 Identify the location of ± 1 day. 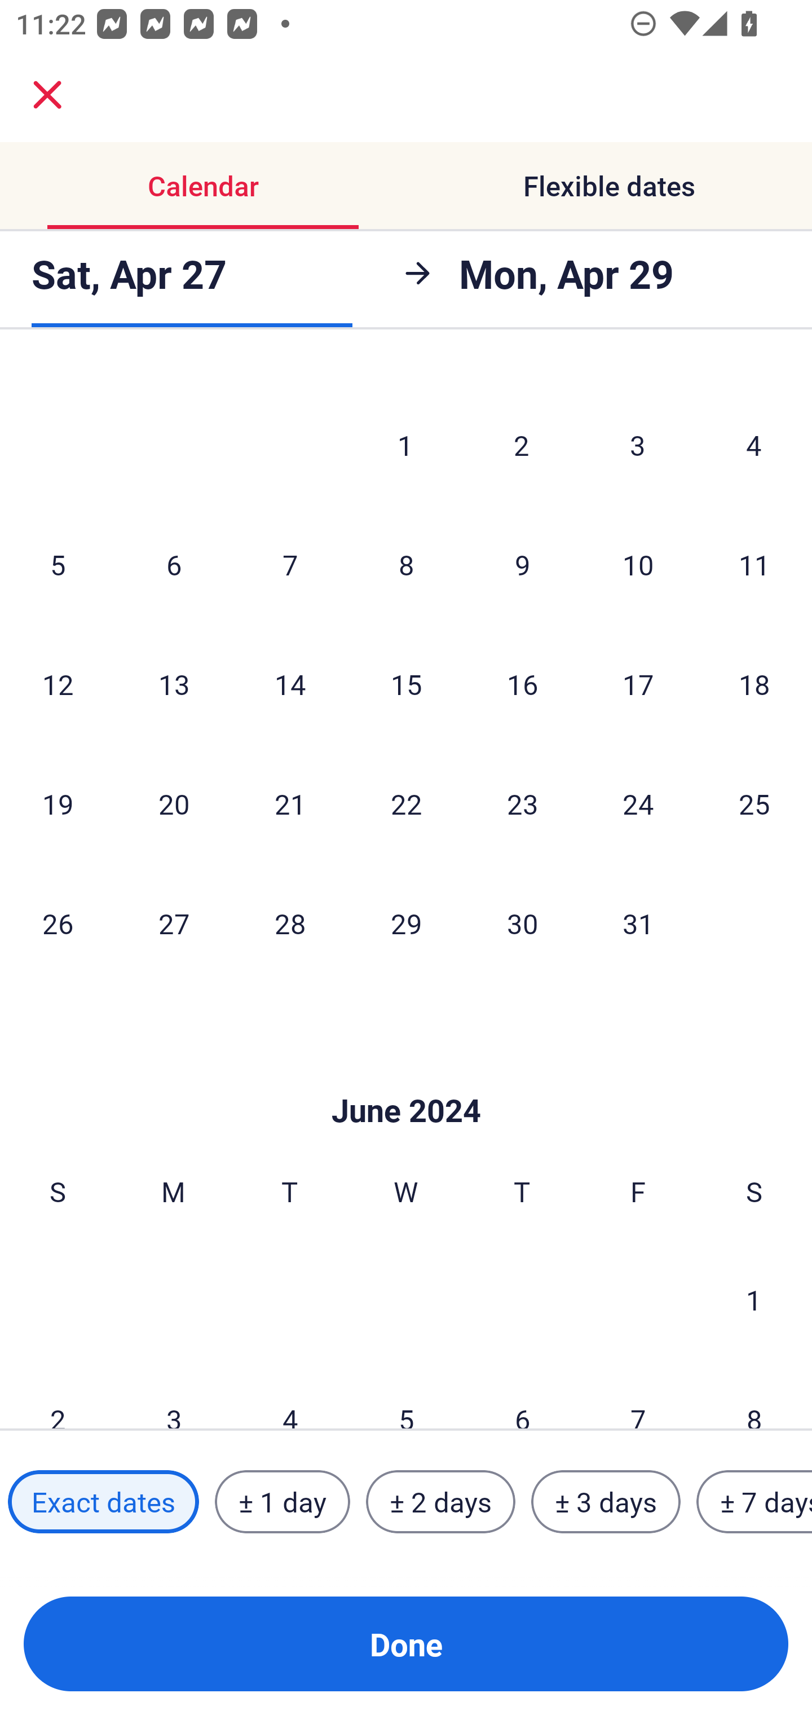
(282, 1501).